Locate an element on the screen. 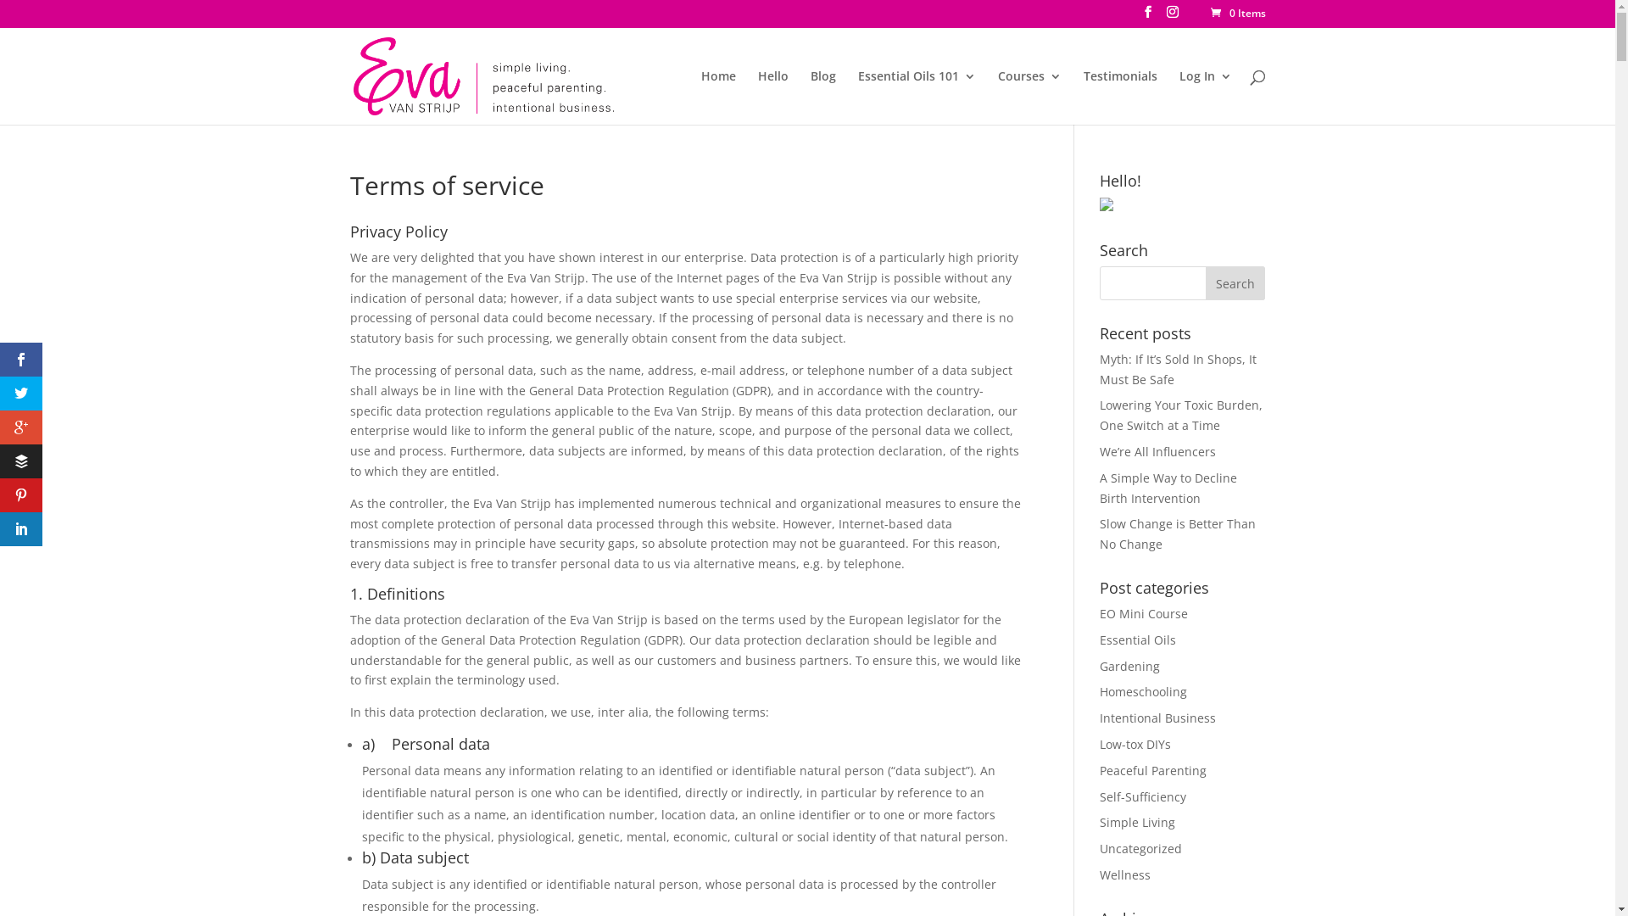  Uncategorized is located at coordinates (1141, 848).